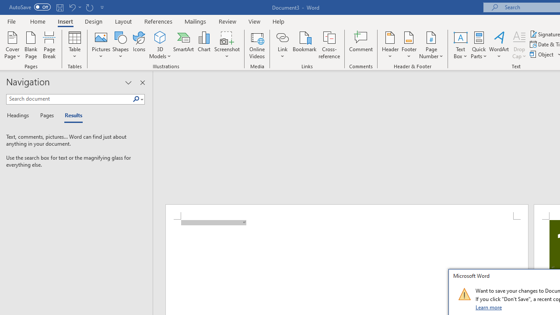  What do you see at coordinates (38, 21) in the screenshot?
I see `Home` at bounding box center [38, 21].